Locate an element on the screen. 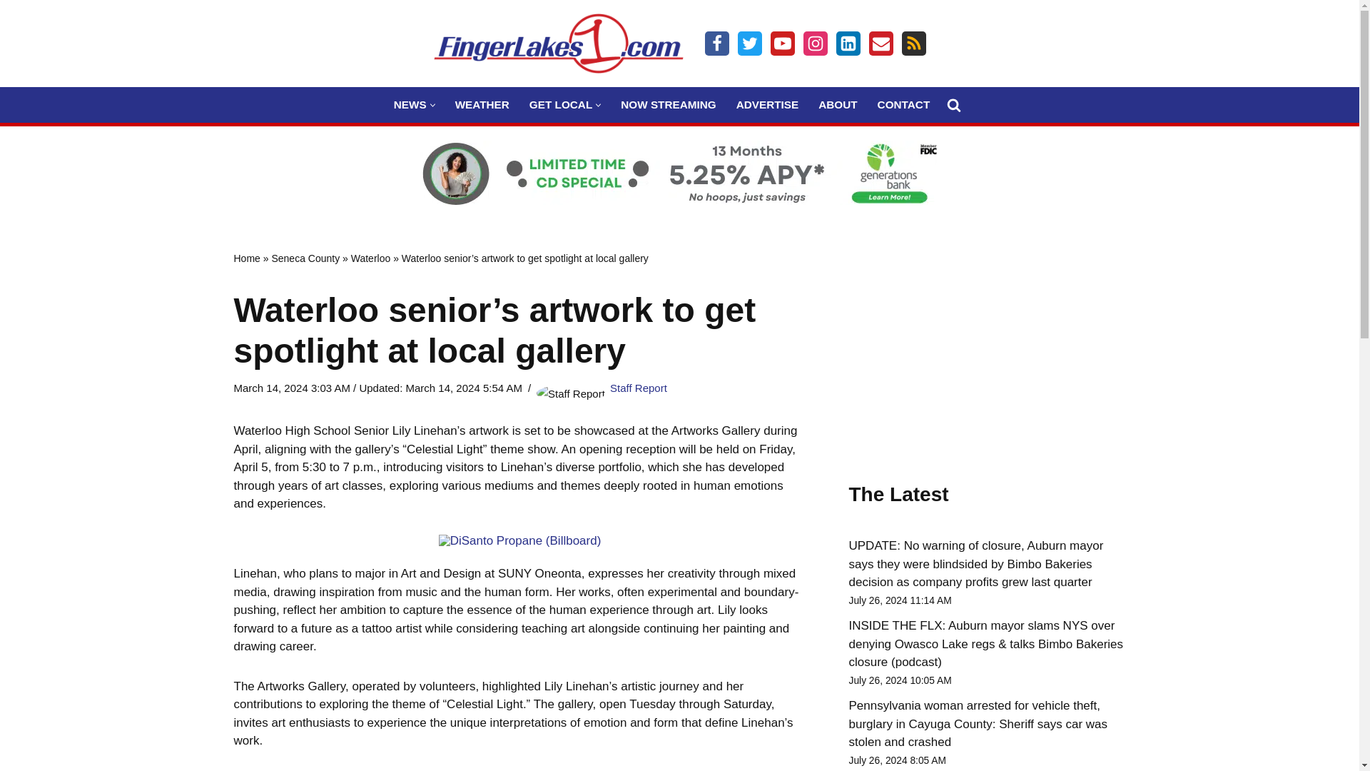 This screenshot has width=1370, height=771. Skip to content is located at coordinates (11, 30).